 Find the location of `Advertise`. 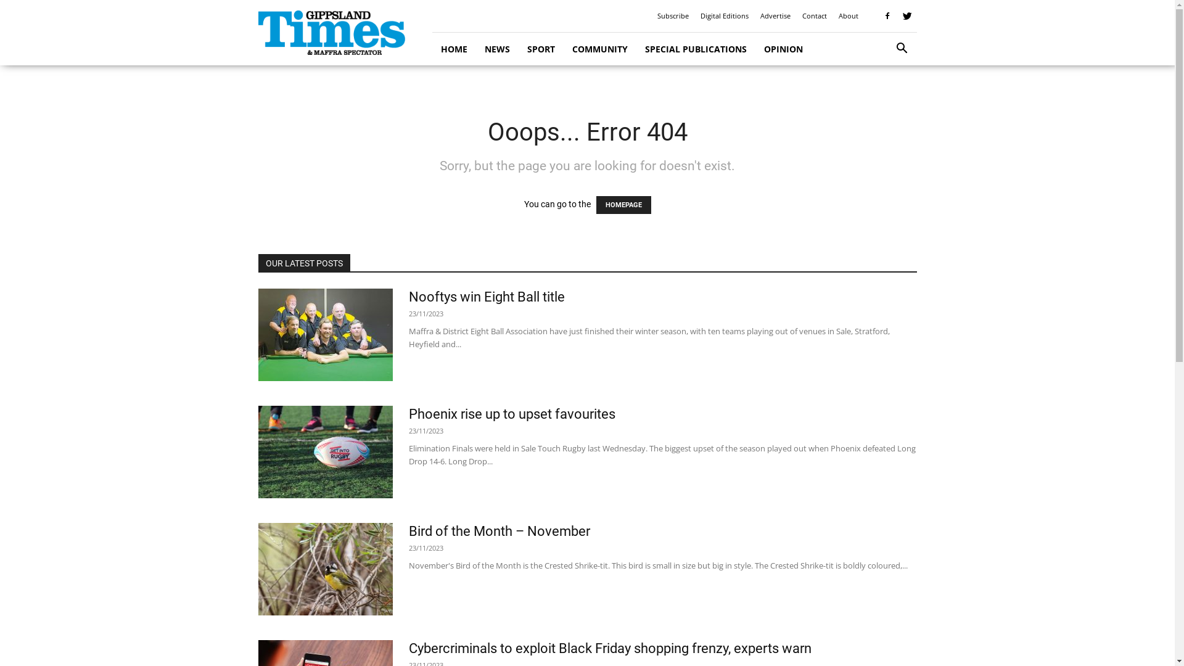

Advertise is located at coordinates (775, 16).